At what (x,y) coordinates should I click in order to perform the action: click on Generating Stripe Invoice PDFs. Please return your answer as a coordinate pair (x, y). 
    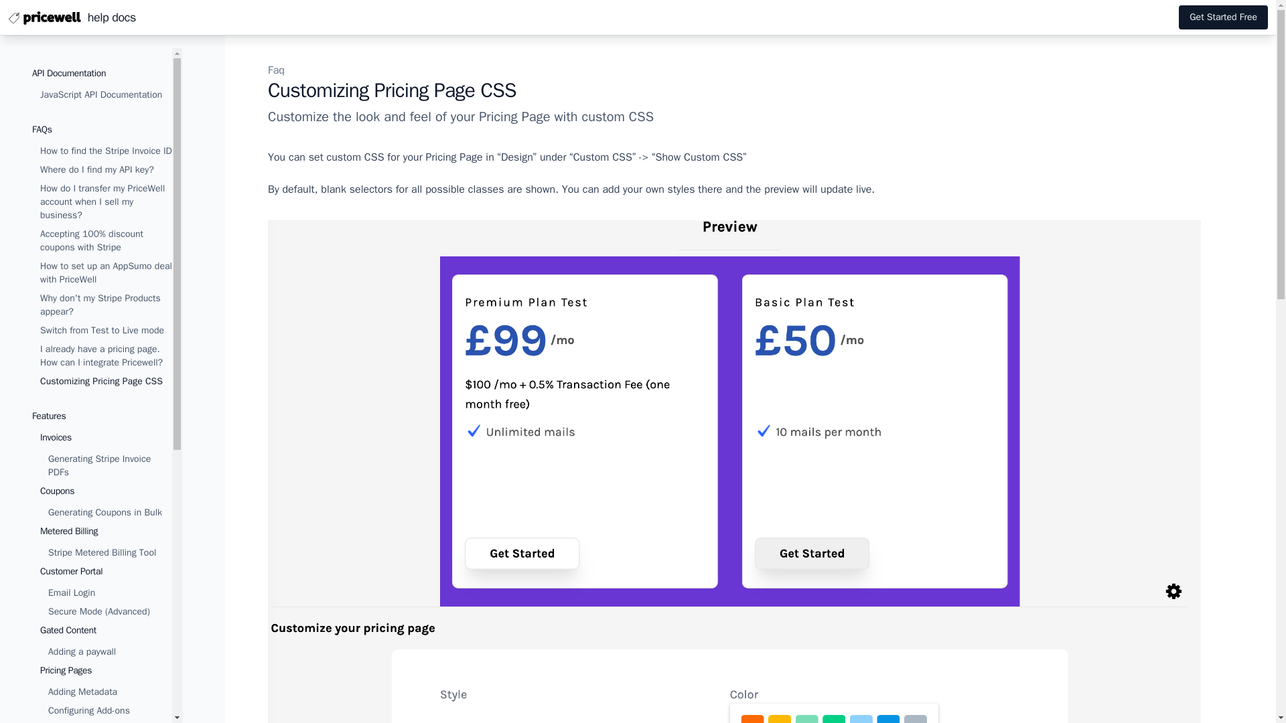
    Looking at the image, I should click on (99, 465).